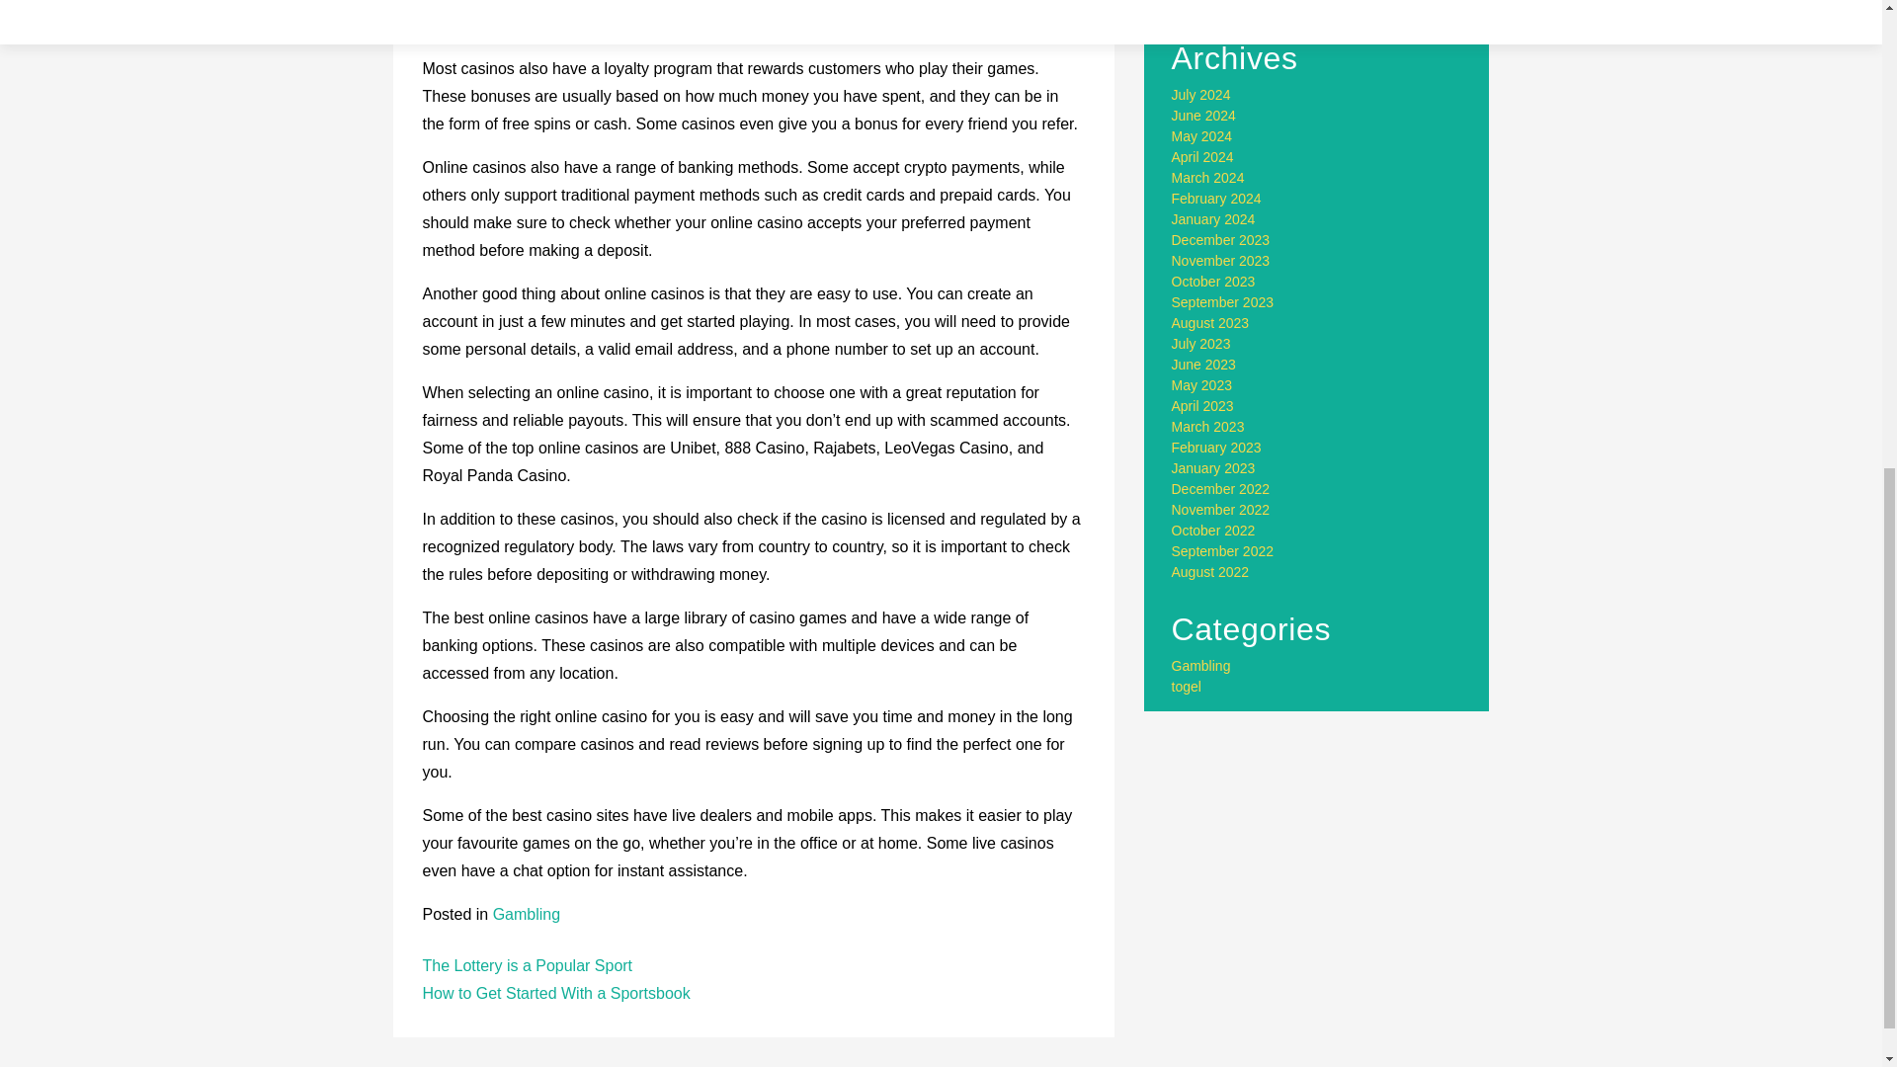 The image size is (1897, 1067). Describe the element at coordinates (1201, 344) in the screenshot. I see `July 2023` at that location.